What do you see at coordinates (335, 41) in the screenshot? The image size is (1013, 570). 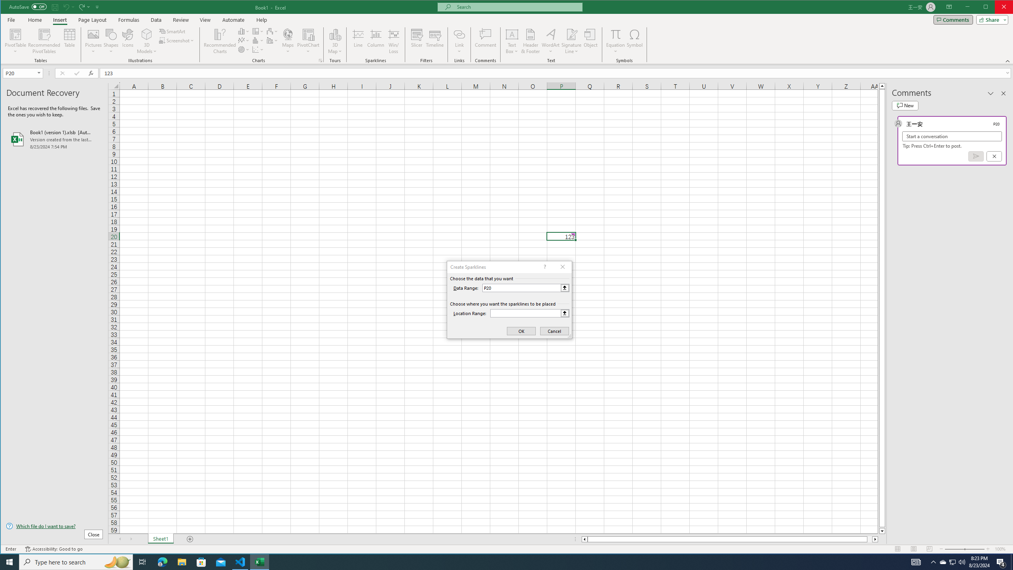 I see `3D Map` at bounding box center [335, 41].